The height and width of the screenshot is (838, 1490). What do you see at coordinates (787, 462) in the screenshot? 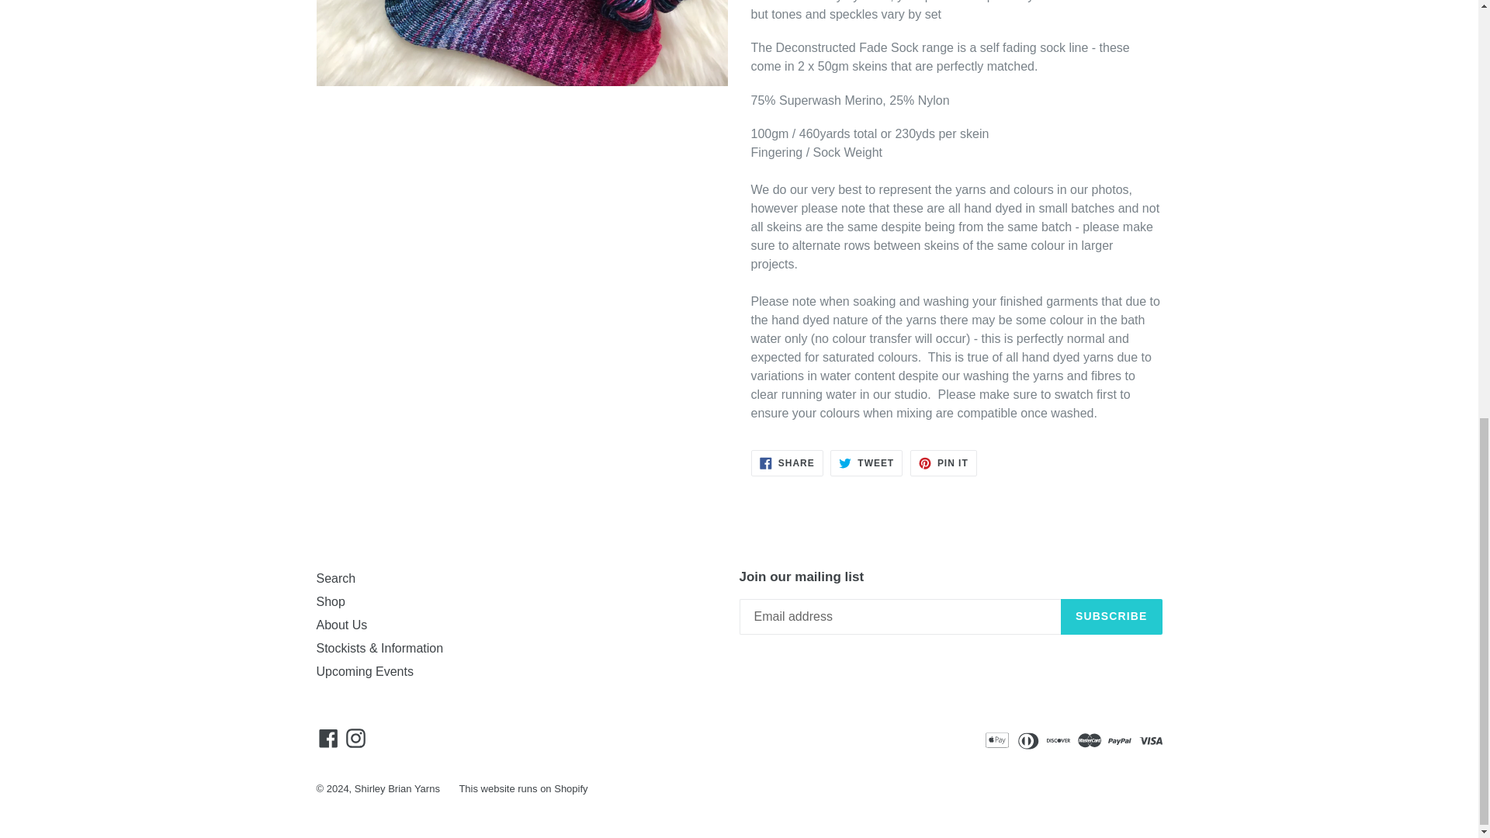
I see `About Us` at bounding box center [787, 462].